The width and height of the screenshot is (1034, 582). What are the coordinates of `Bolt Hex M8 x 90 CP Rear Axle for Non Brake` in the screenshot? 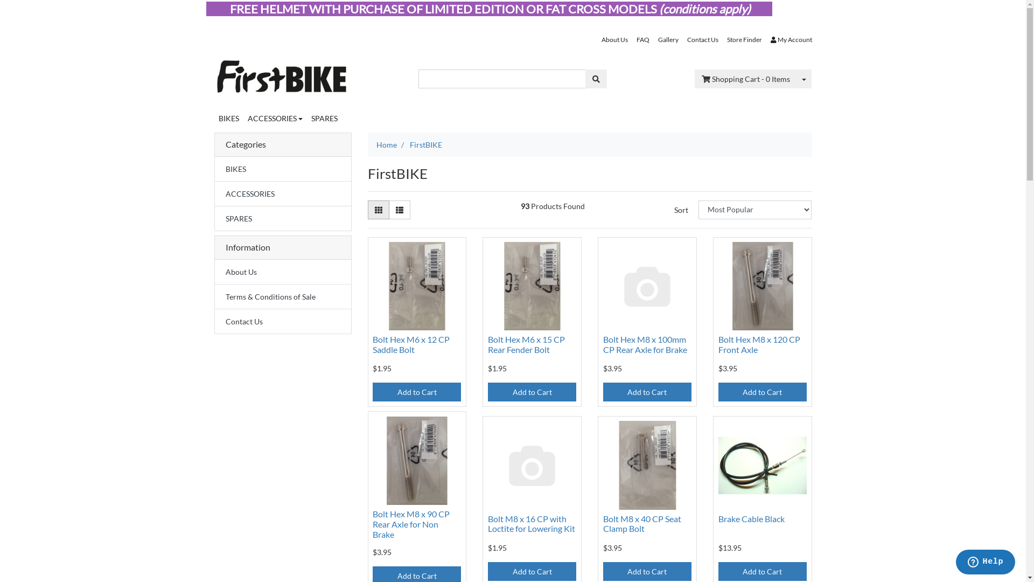 It's located at (411, 524).